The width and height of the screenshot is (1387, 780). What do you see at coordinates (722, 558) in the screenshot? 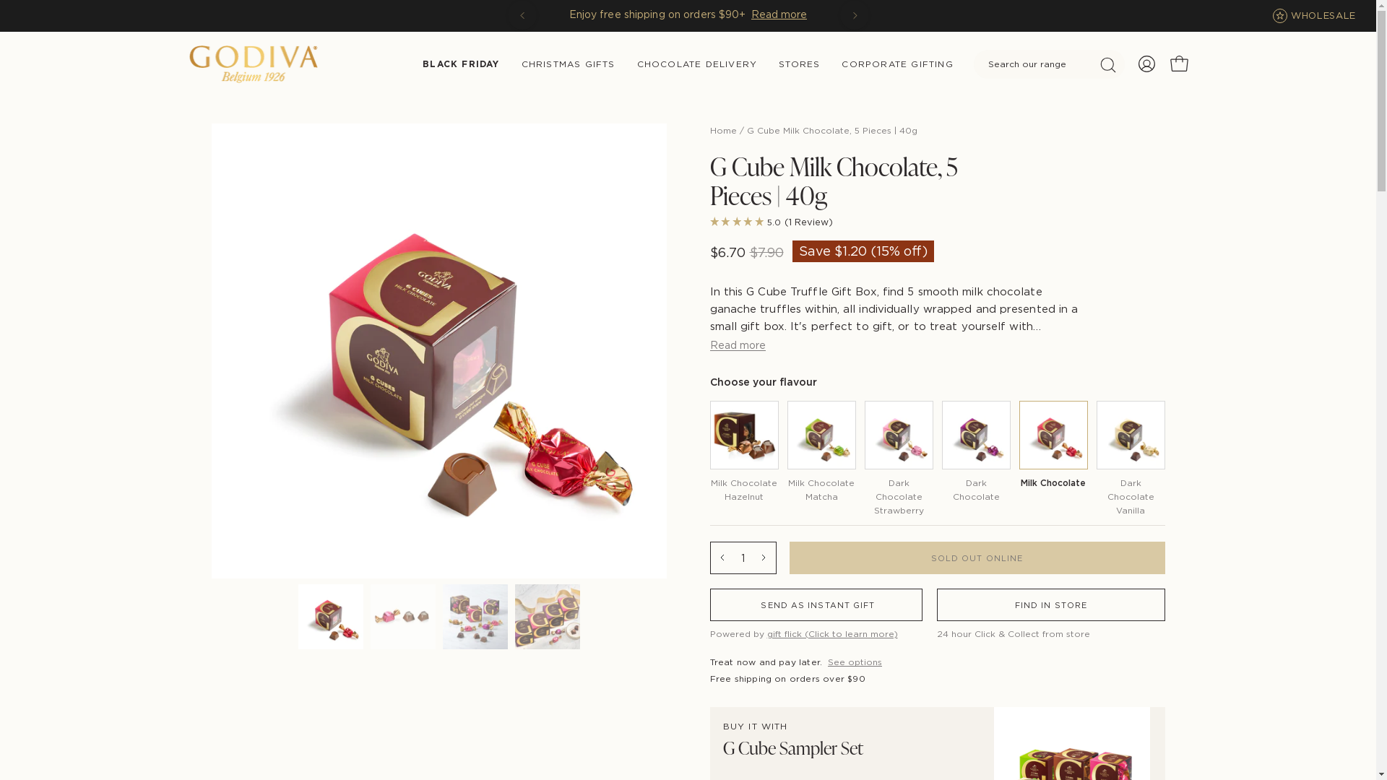
I see `Decrease Quantity` at bounding box center [722, 558].